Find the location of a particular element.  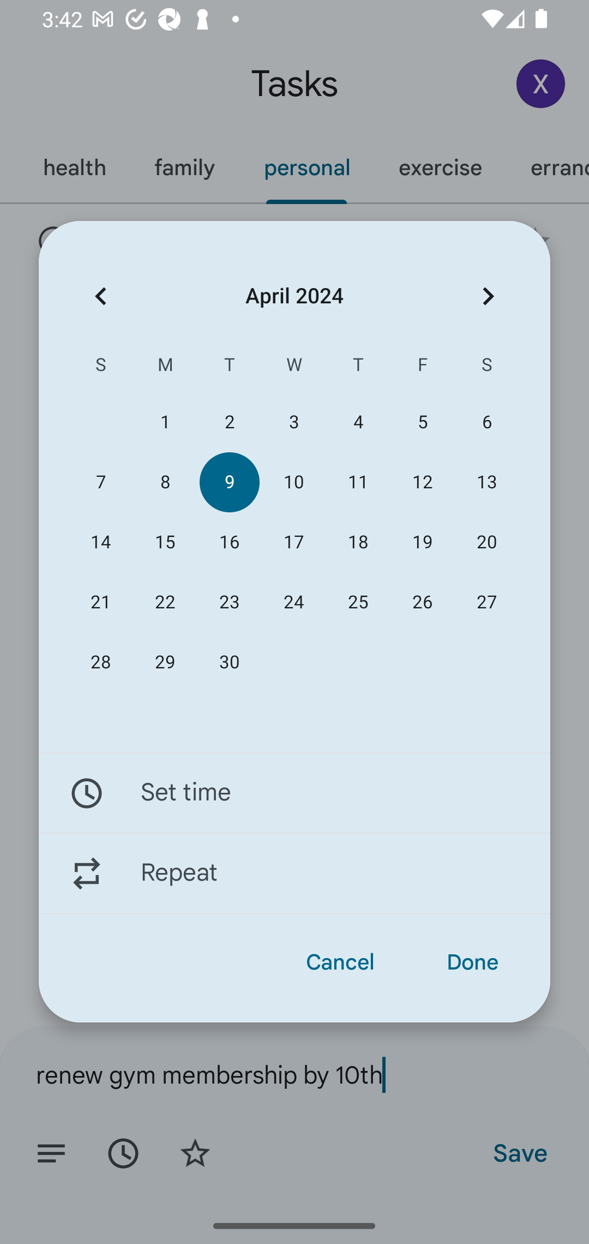

26 26 April 2024 is located at coordinates (422, 602).